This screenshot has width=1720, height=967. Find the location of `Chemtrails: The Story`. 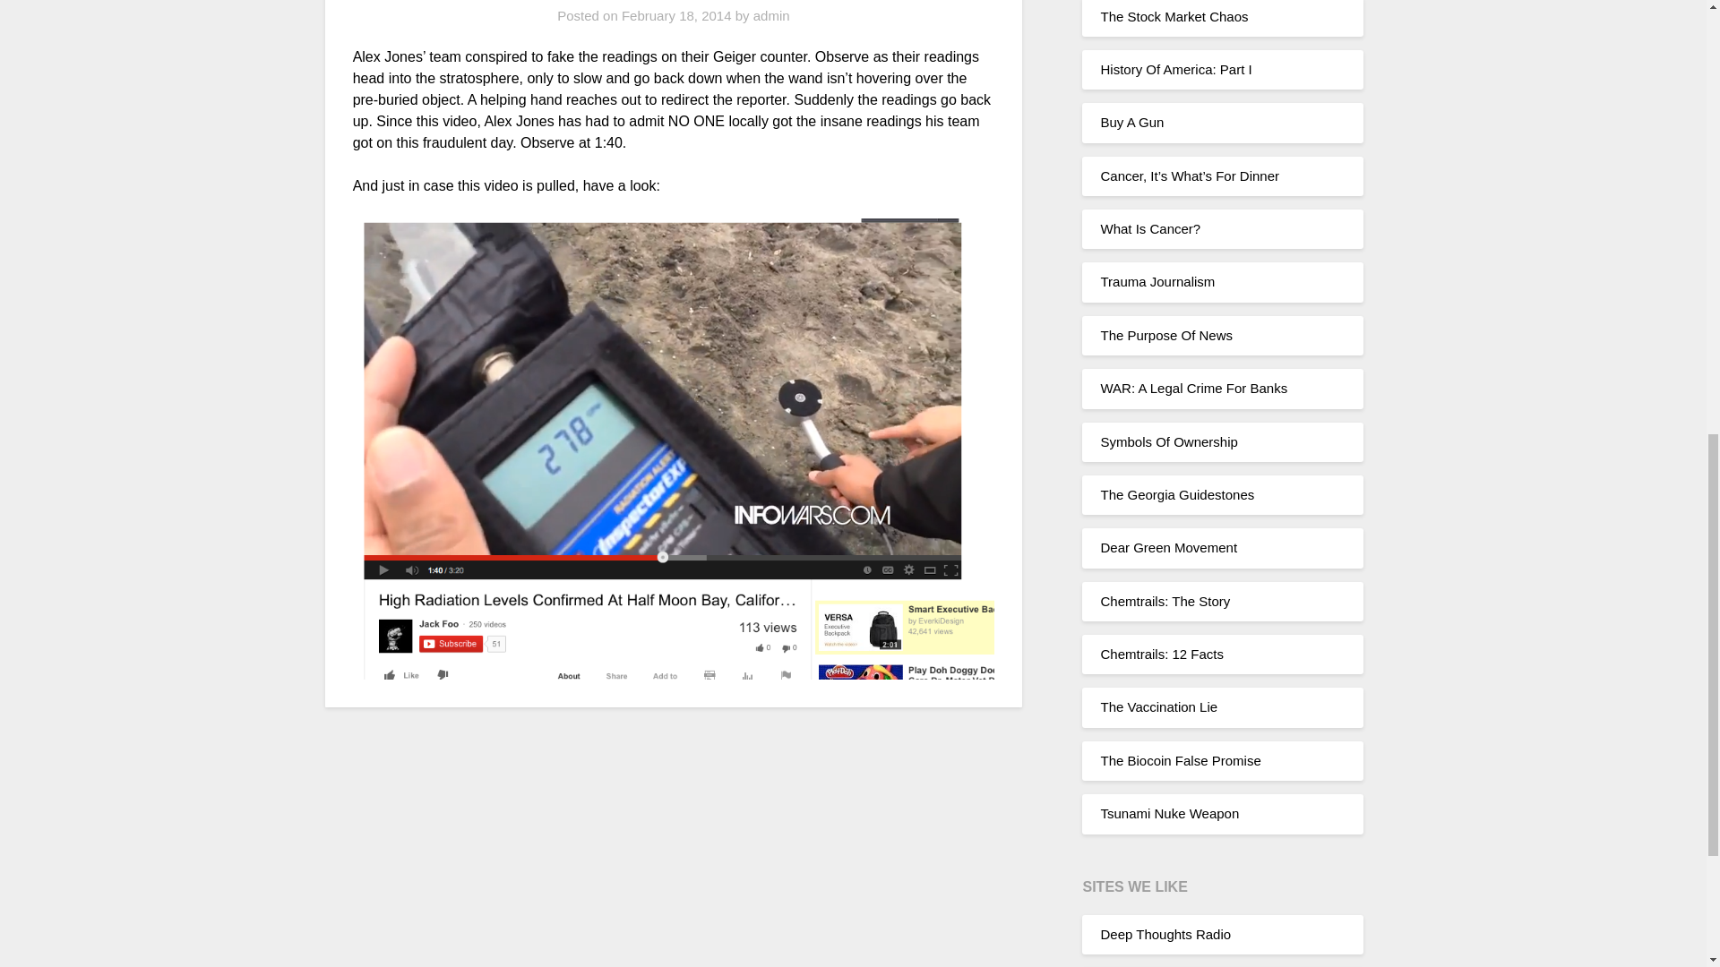

Chemtrails: The Story is located at coordinates (1165, 602).